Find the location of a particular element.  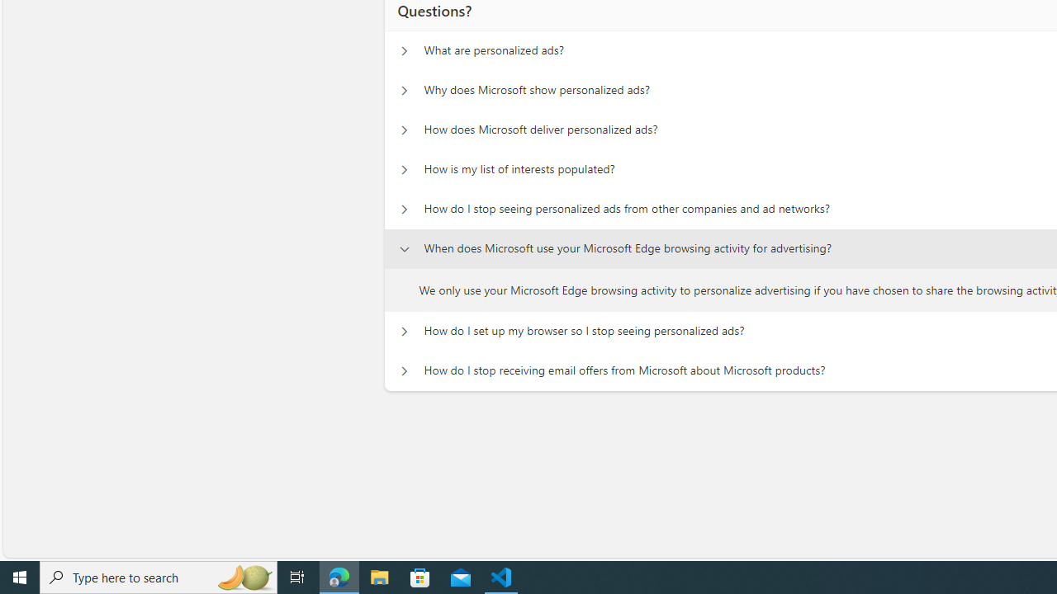

Questions? Why does Microsoft show personalized ads? is located at coordinates (404, 91).